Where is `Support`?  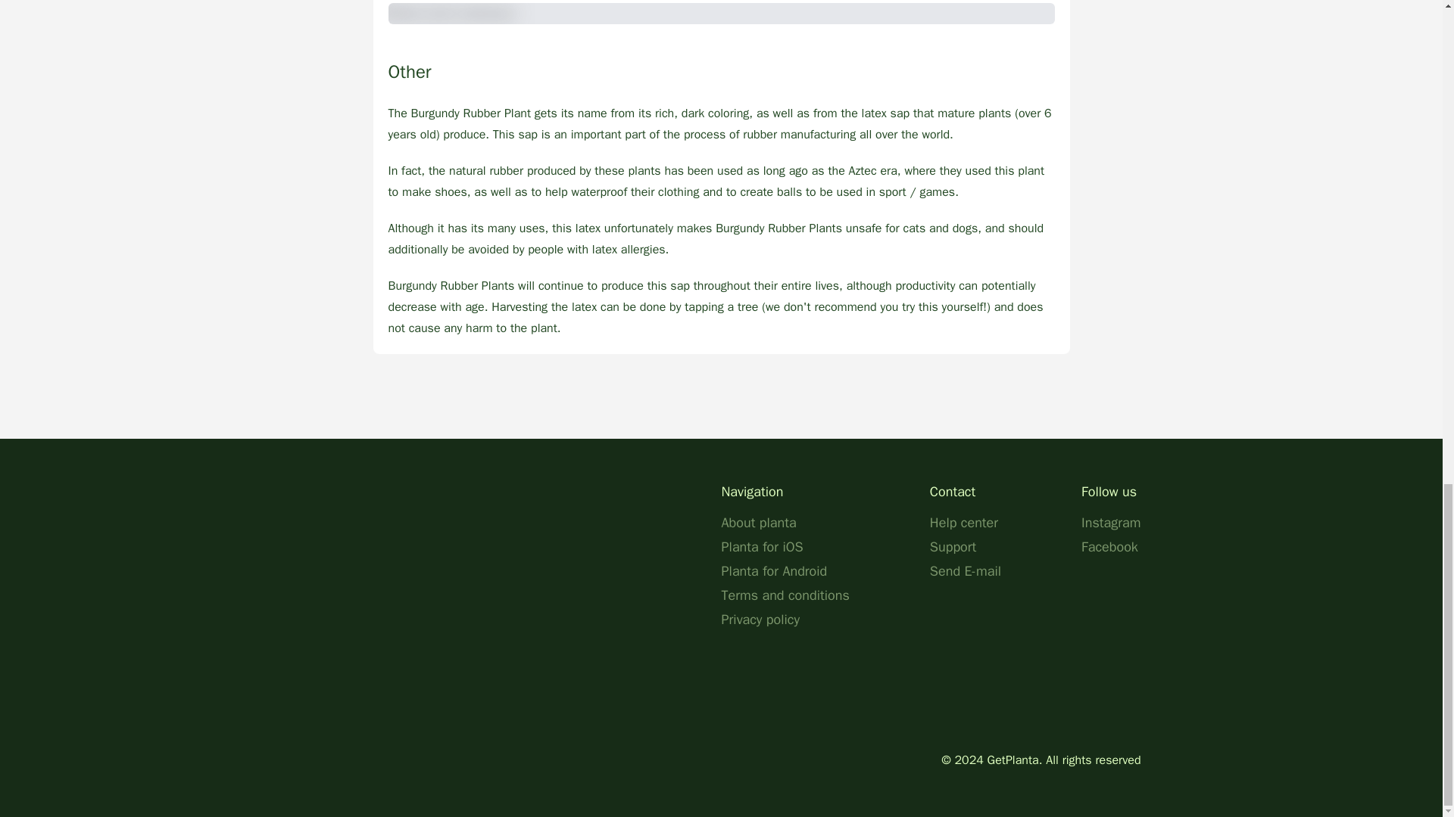
Support is located at coordinates (953, 546).